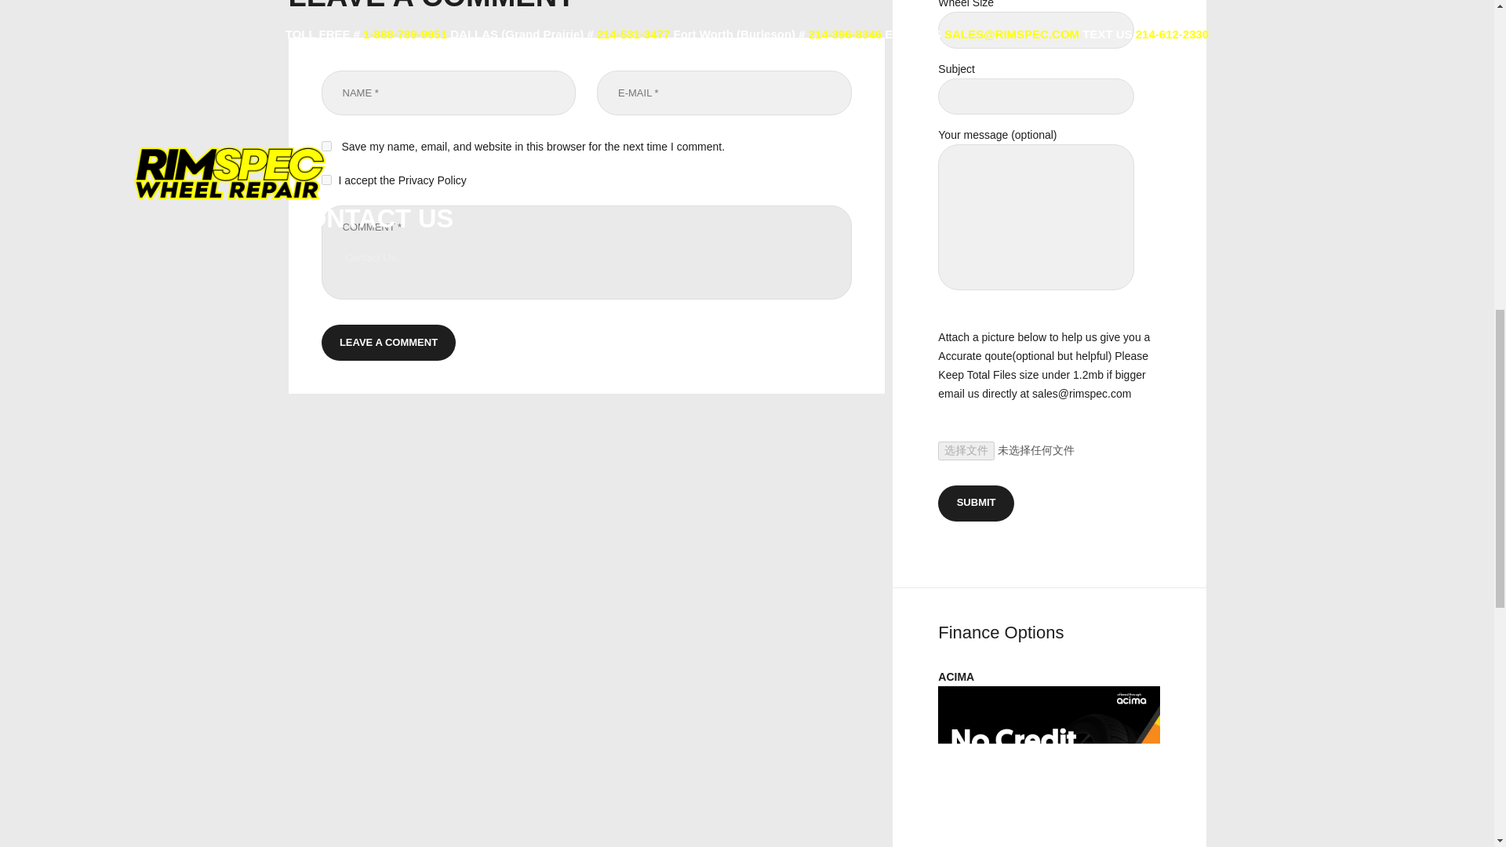  Describe the element at coordinates (389, 342) in the screenshot. I see `Leave a comment` at that location.